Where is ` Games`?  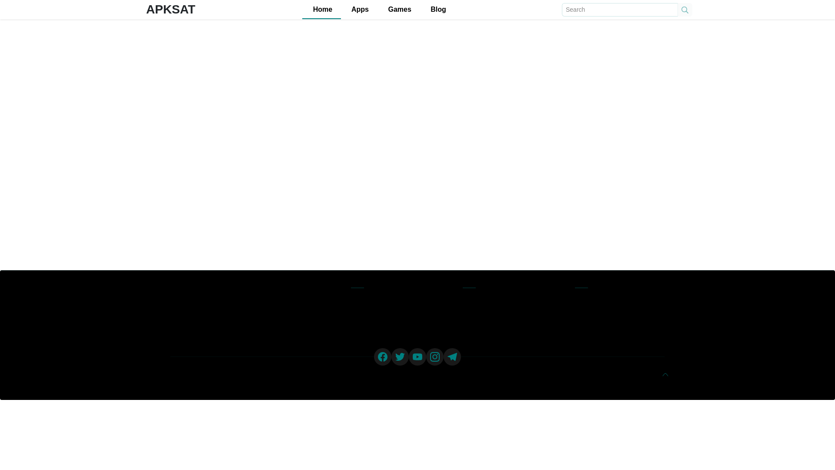
 Games is located at coordinates (398, 10).